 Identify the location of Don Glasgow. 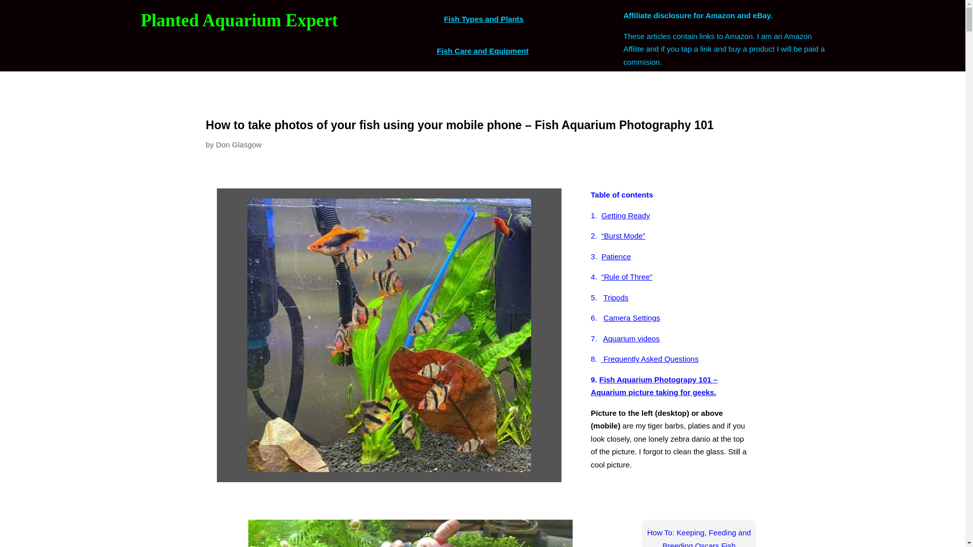
(239, 144).